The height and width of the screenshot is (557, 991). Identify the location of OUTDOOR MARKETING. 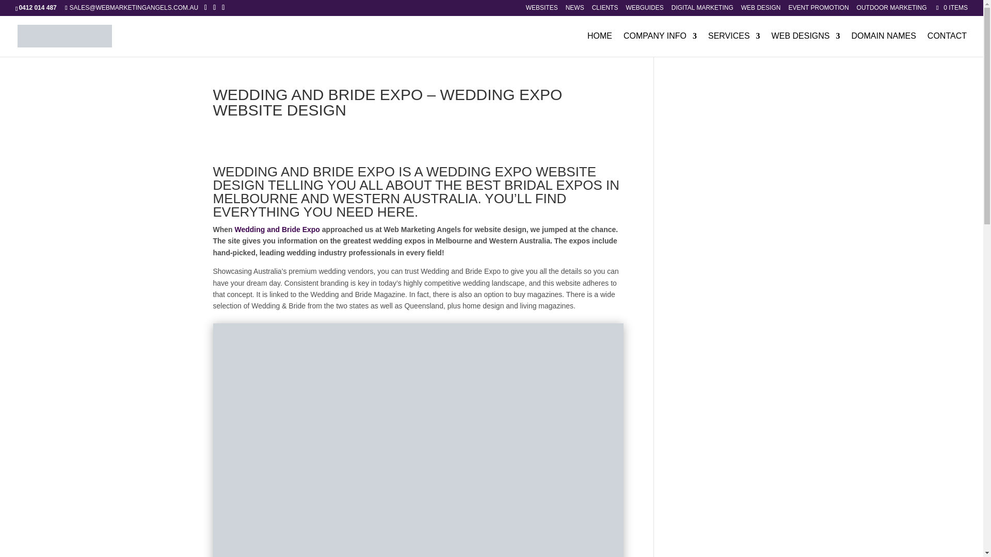
(892, 10).